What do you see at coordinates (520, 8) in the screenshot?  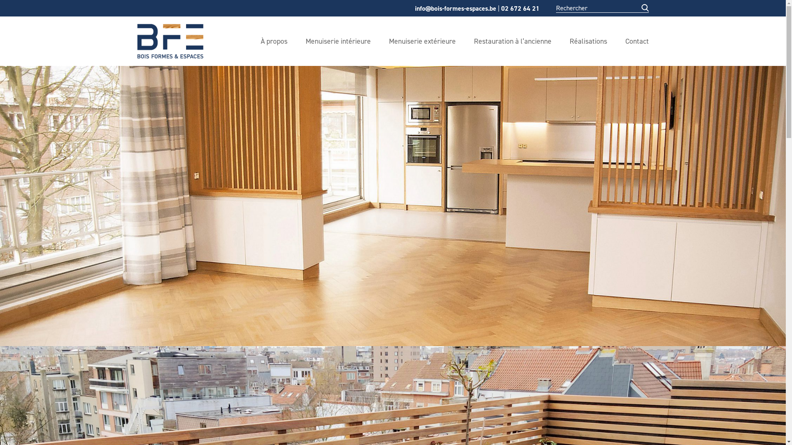 I see `02 672 64 21` at bounding box center [520, 8].